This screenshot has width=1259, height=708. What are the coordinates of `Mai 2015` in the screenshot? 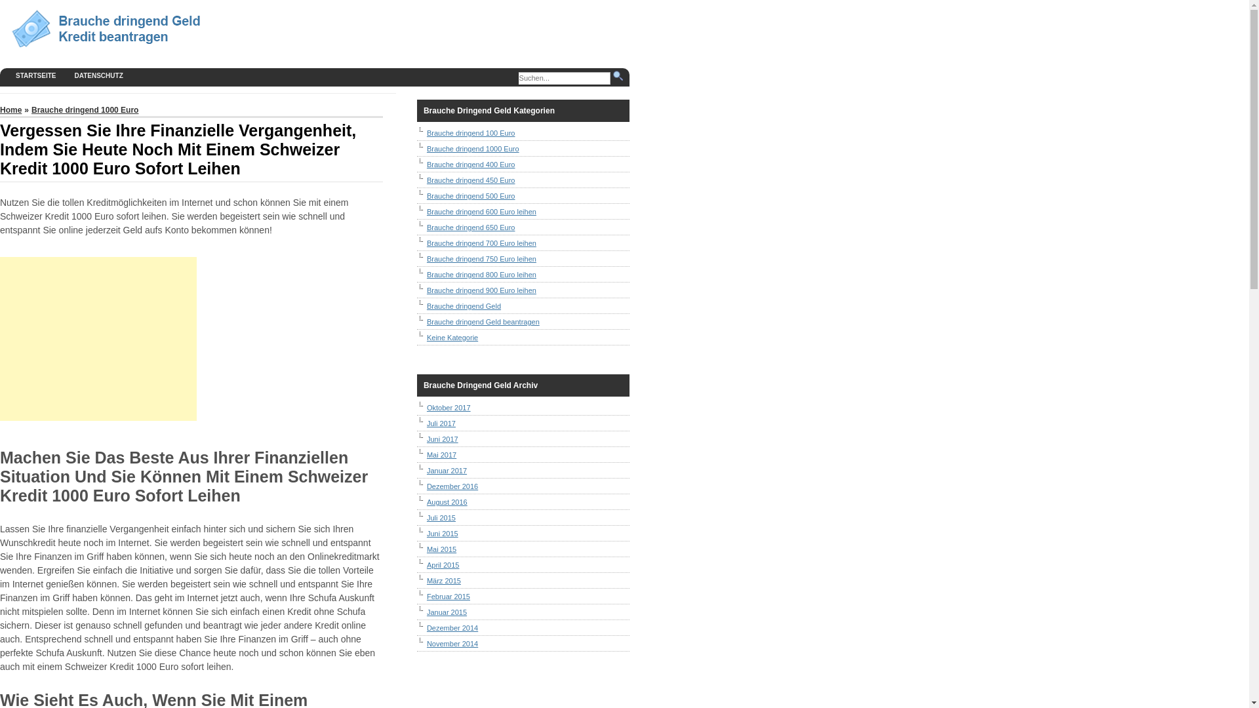 It's located at (442, 549).